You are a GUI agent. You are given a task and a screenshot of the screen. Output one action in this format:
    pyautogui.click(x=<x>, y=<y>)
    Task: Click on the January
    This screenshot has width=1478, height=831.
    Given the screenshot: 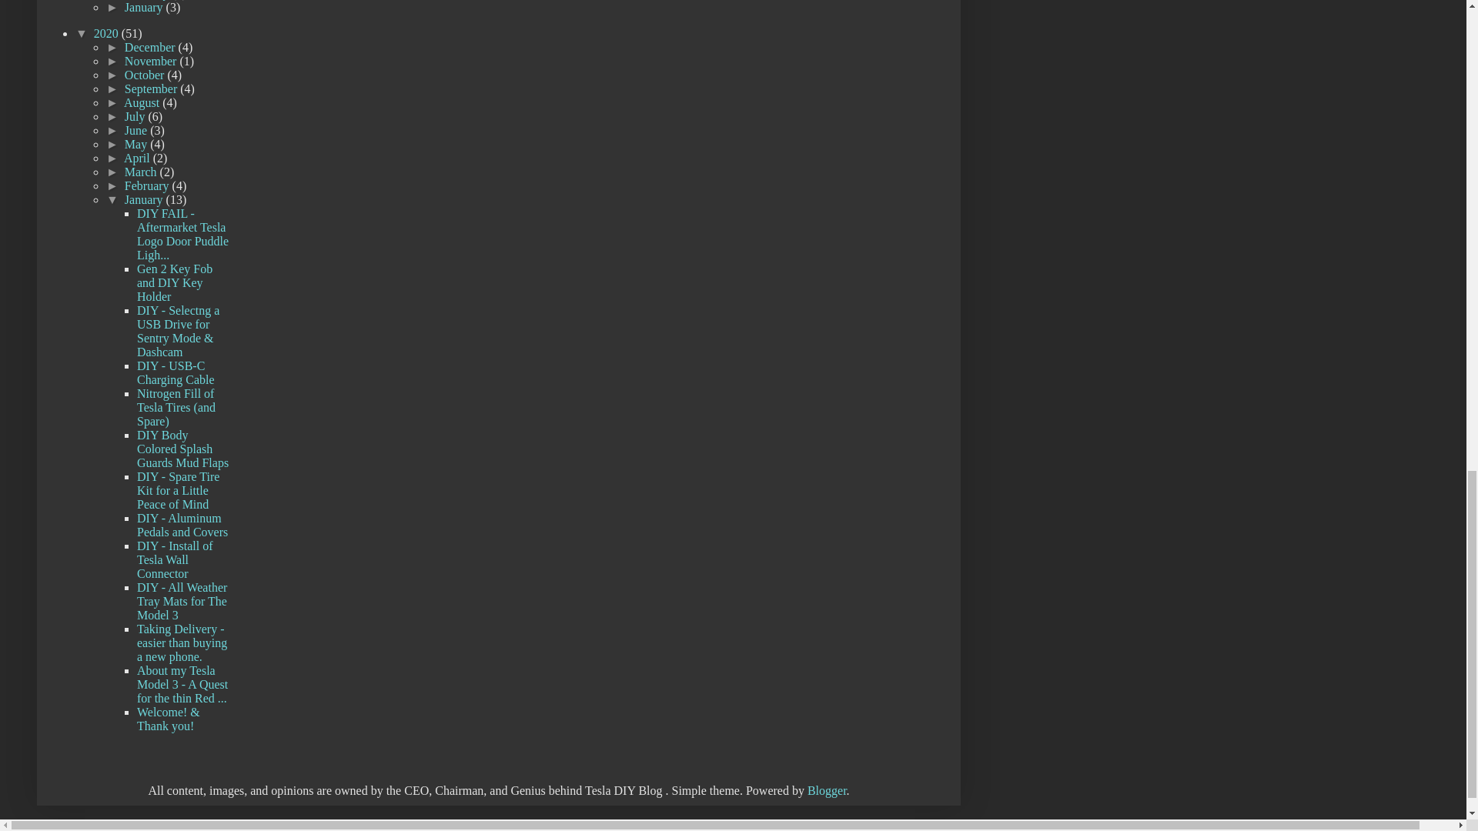 What is the action you would take?
    pyautogui.click(x=145, y=8)
    